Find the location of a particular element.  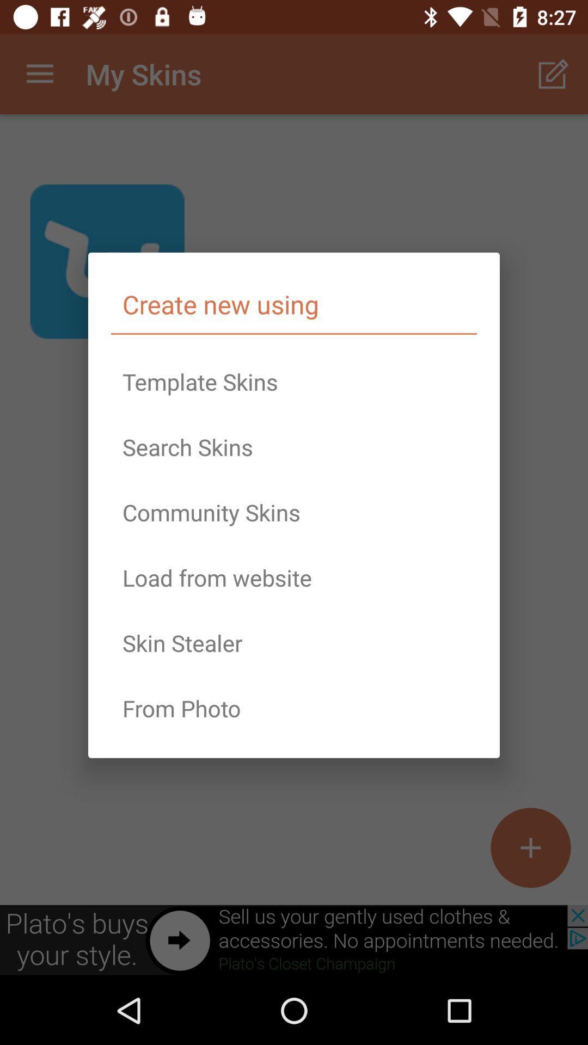

launch the community skins icon is located at coordinates (294, 512).